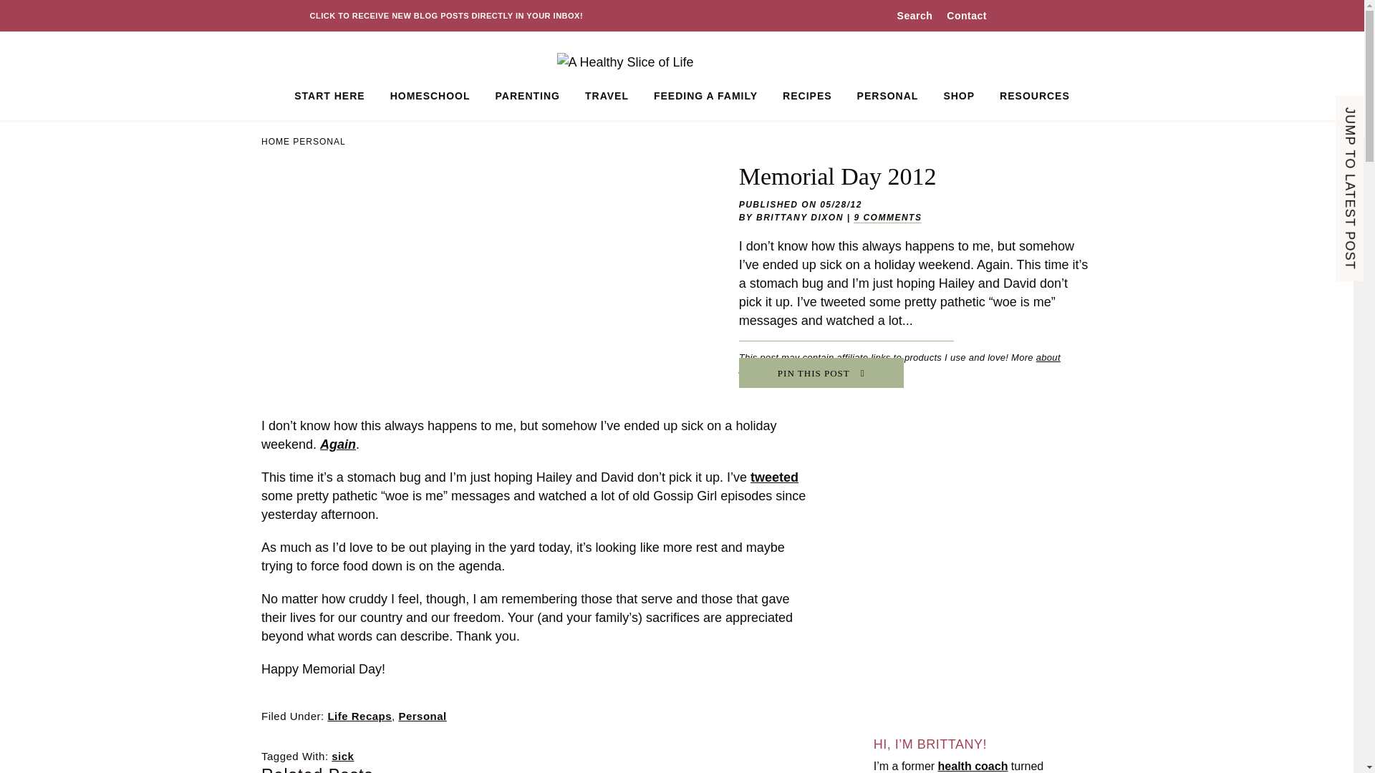 This screenshot has height=773, width=1375. Describe the element at coordinates (821, 373) in the screenshot. I see `Save to Pinterest` at that location.